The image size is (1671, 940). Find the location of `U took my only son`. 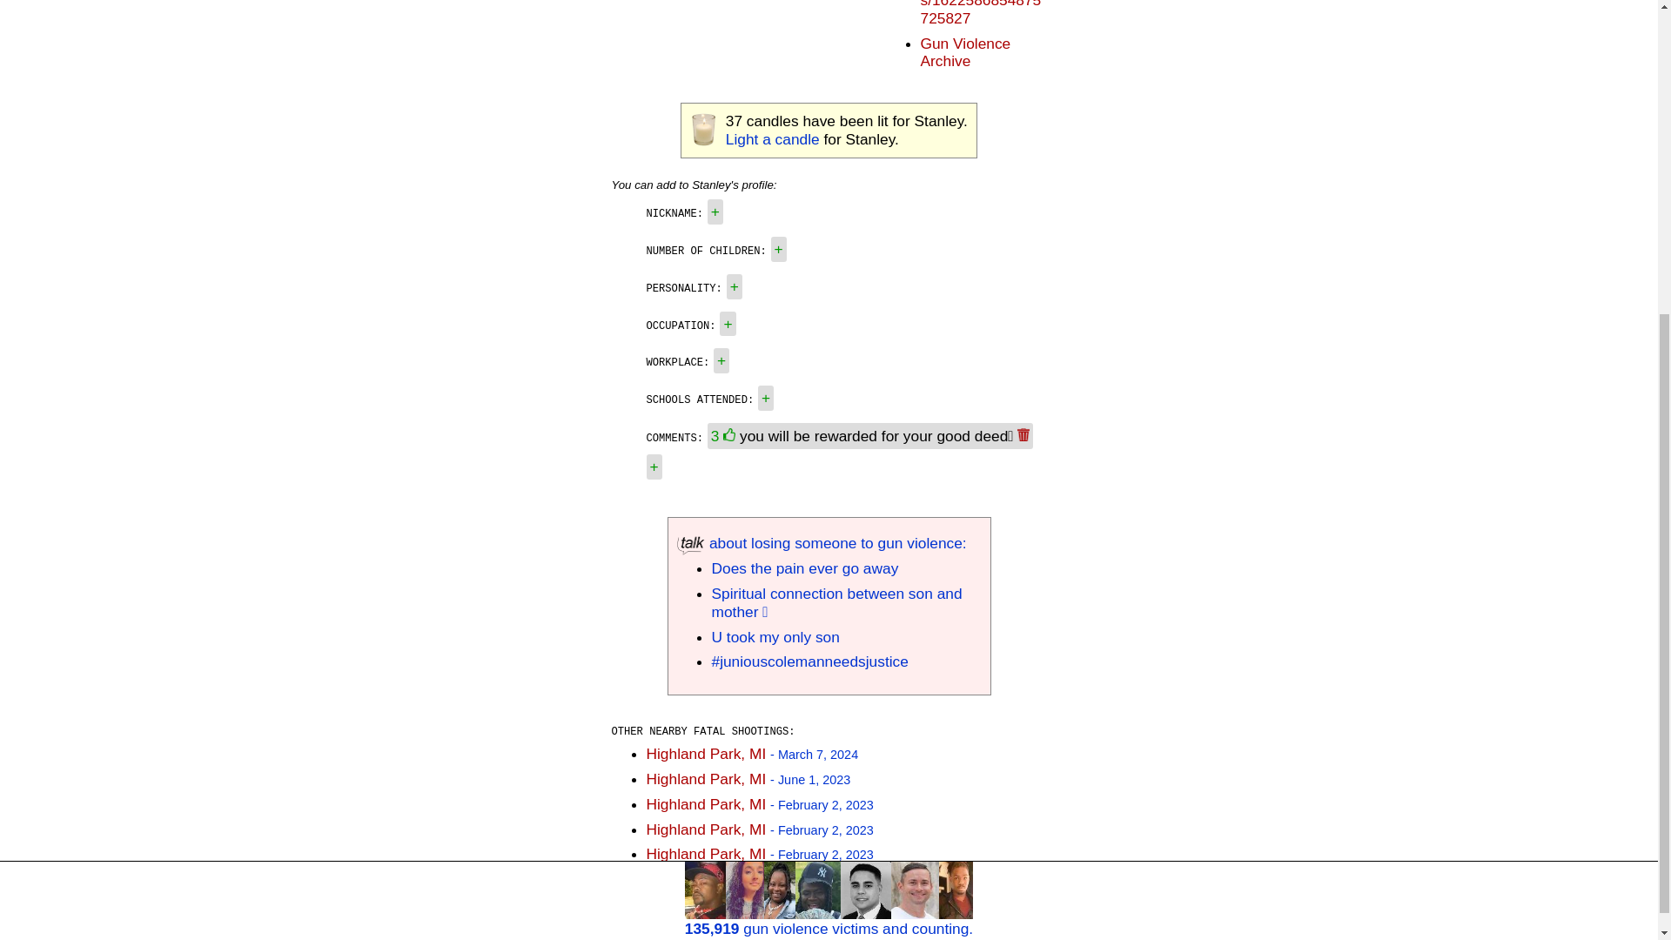

U took my only son is located at coordinates (775, 637).